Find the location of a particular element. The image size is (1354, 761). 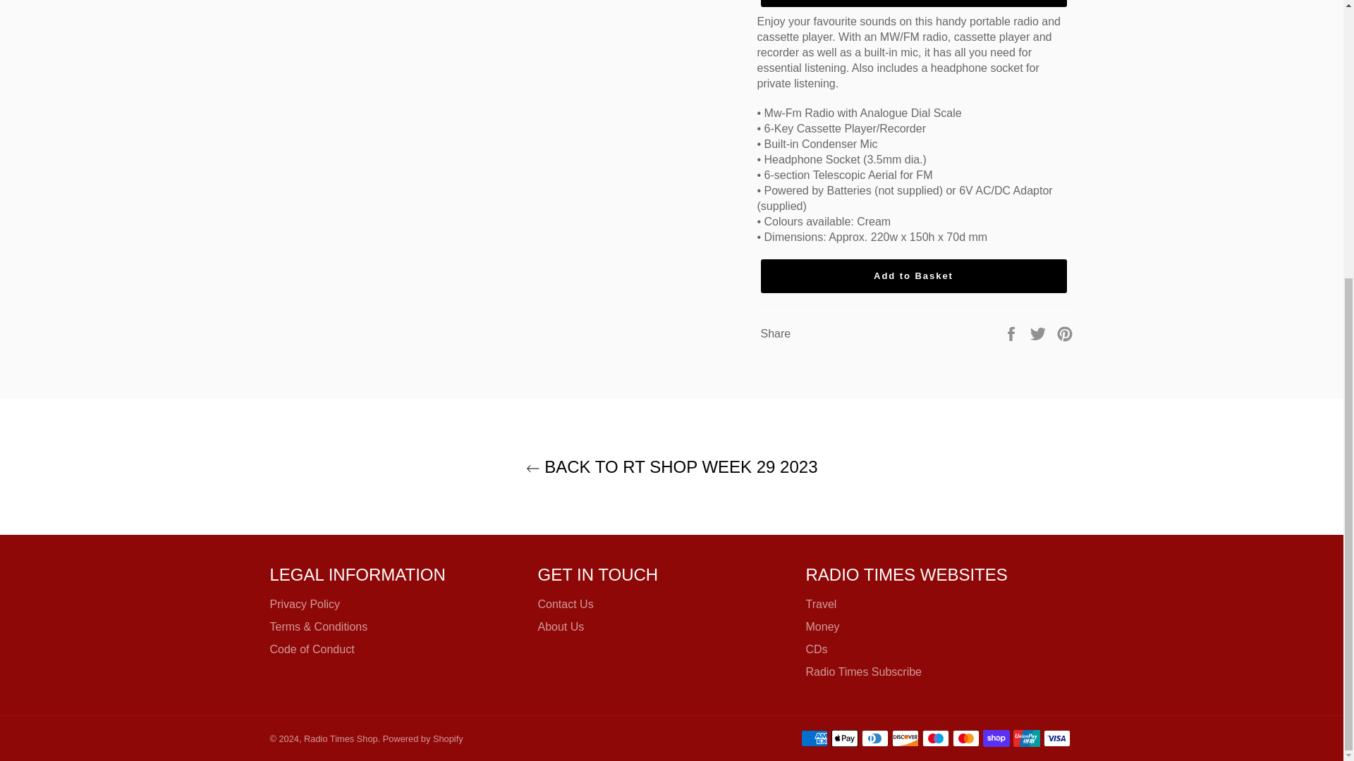

Share on Facebook is located at coordinates (1013, 333).